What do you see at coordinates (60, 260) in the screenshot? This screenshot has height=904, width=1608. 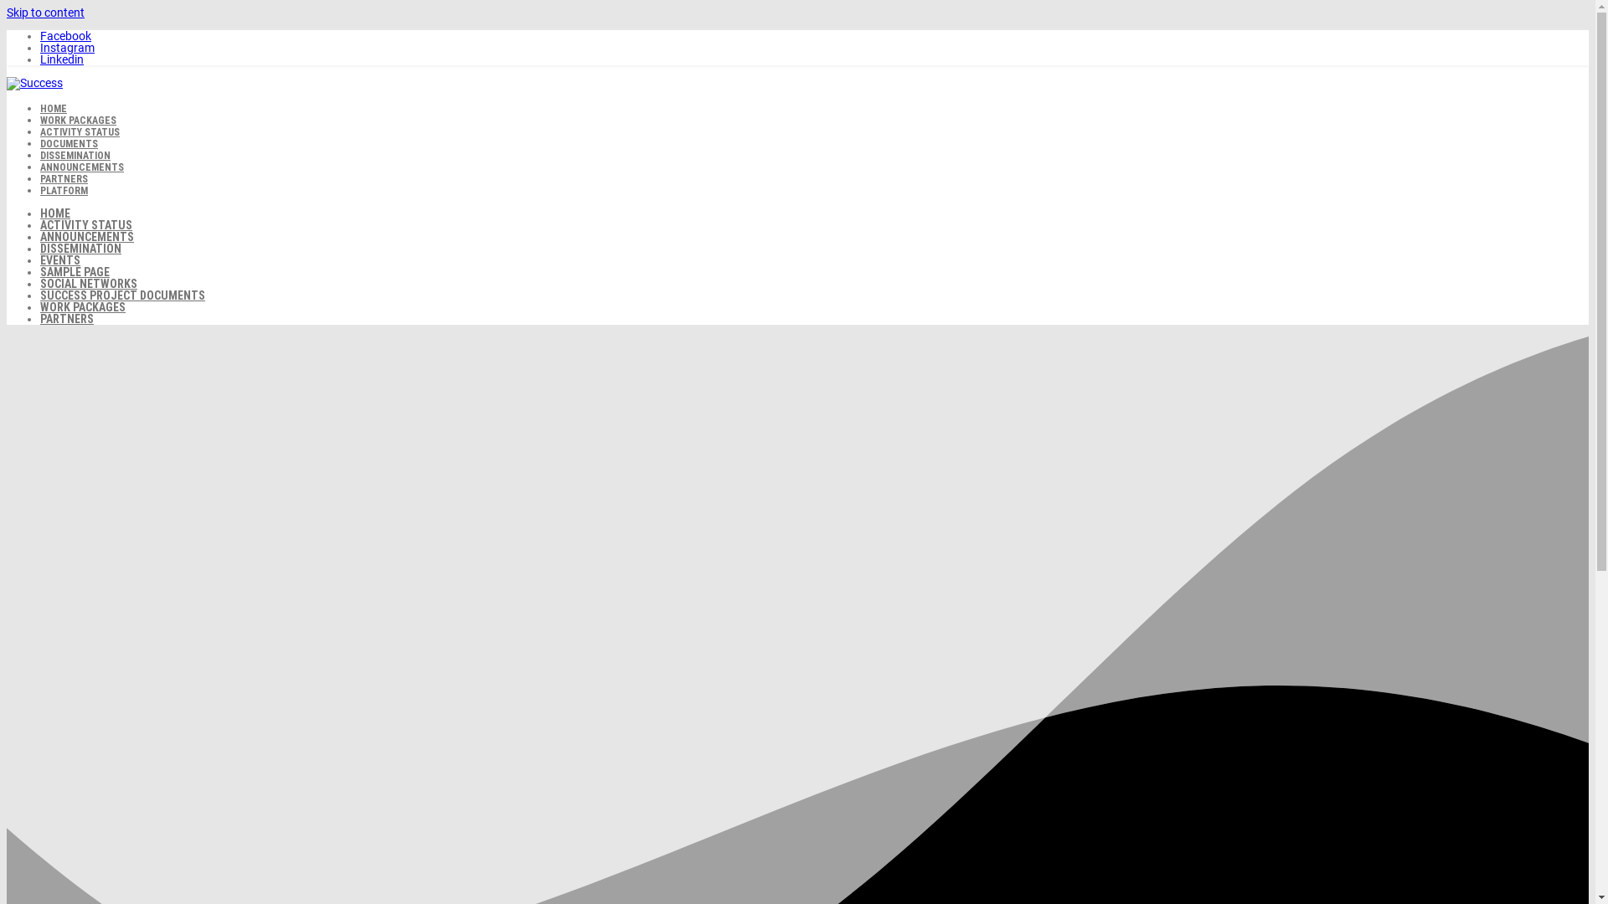 I see `EVENTS` at bounding box center [60, 260].